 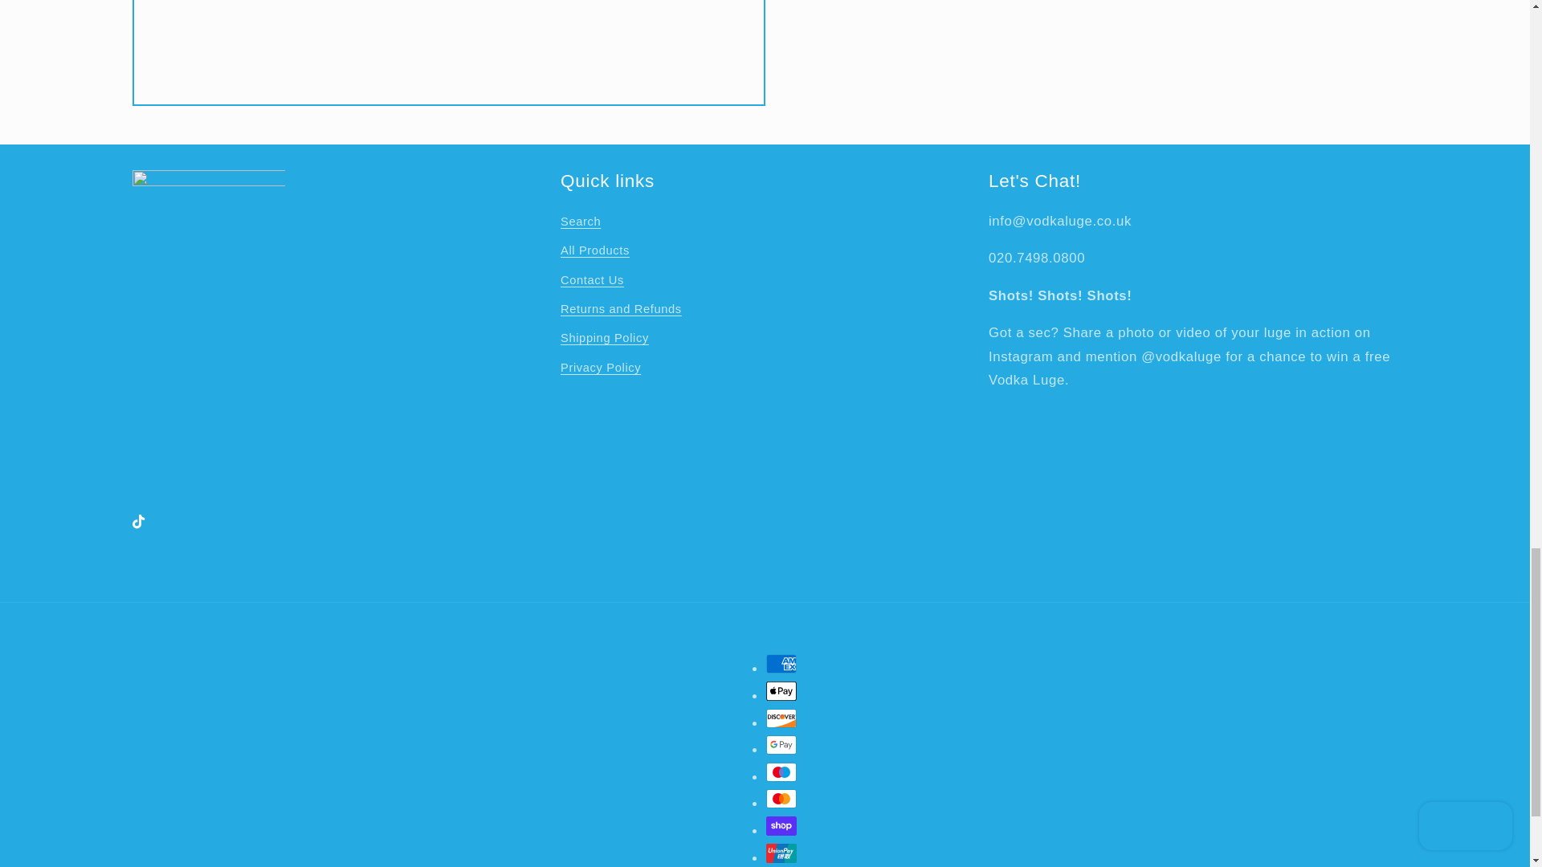 What do you see at coordinates (781, 664) in the screenshot?
I see `American Express` at bounding box center [781, 664].